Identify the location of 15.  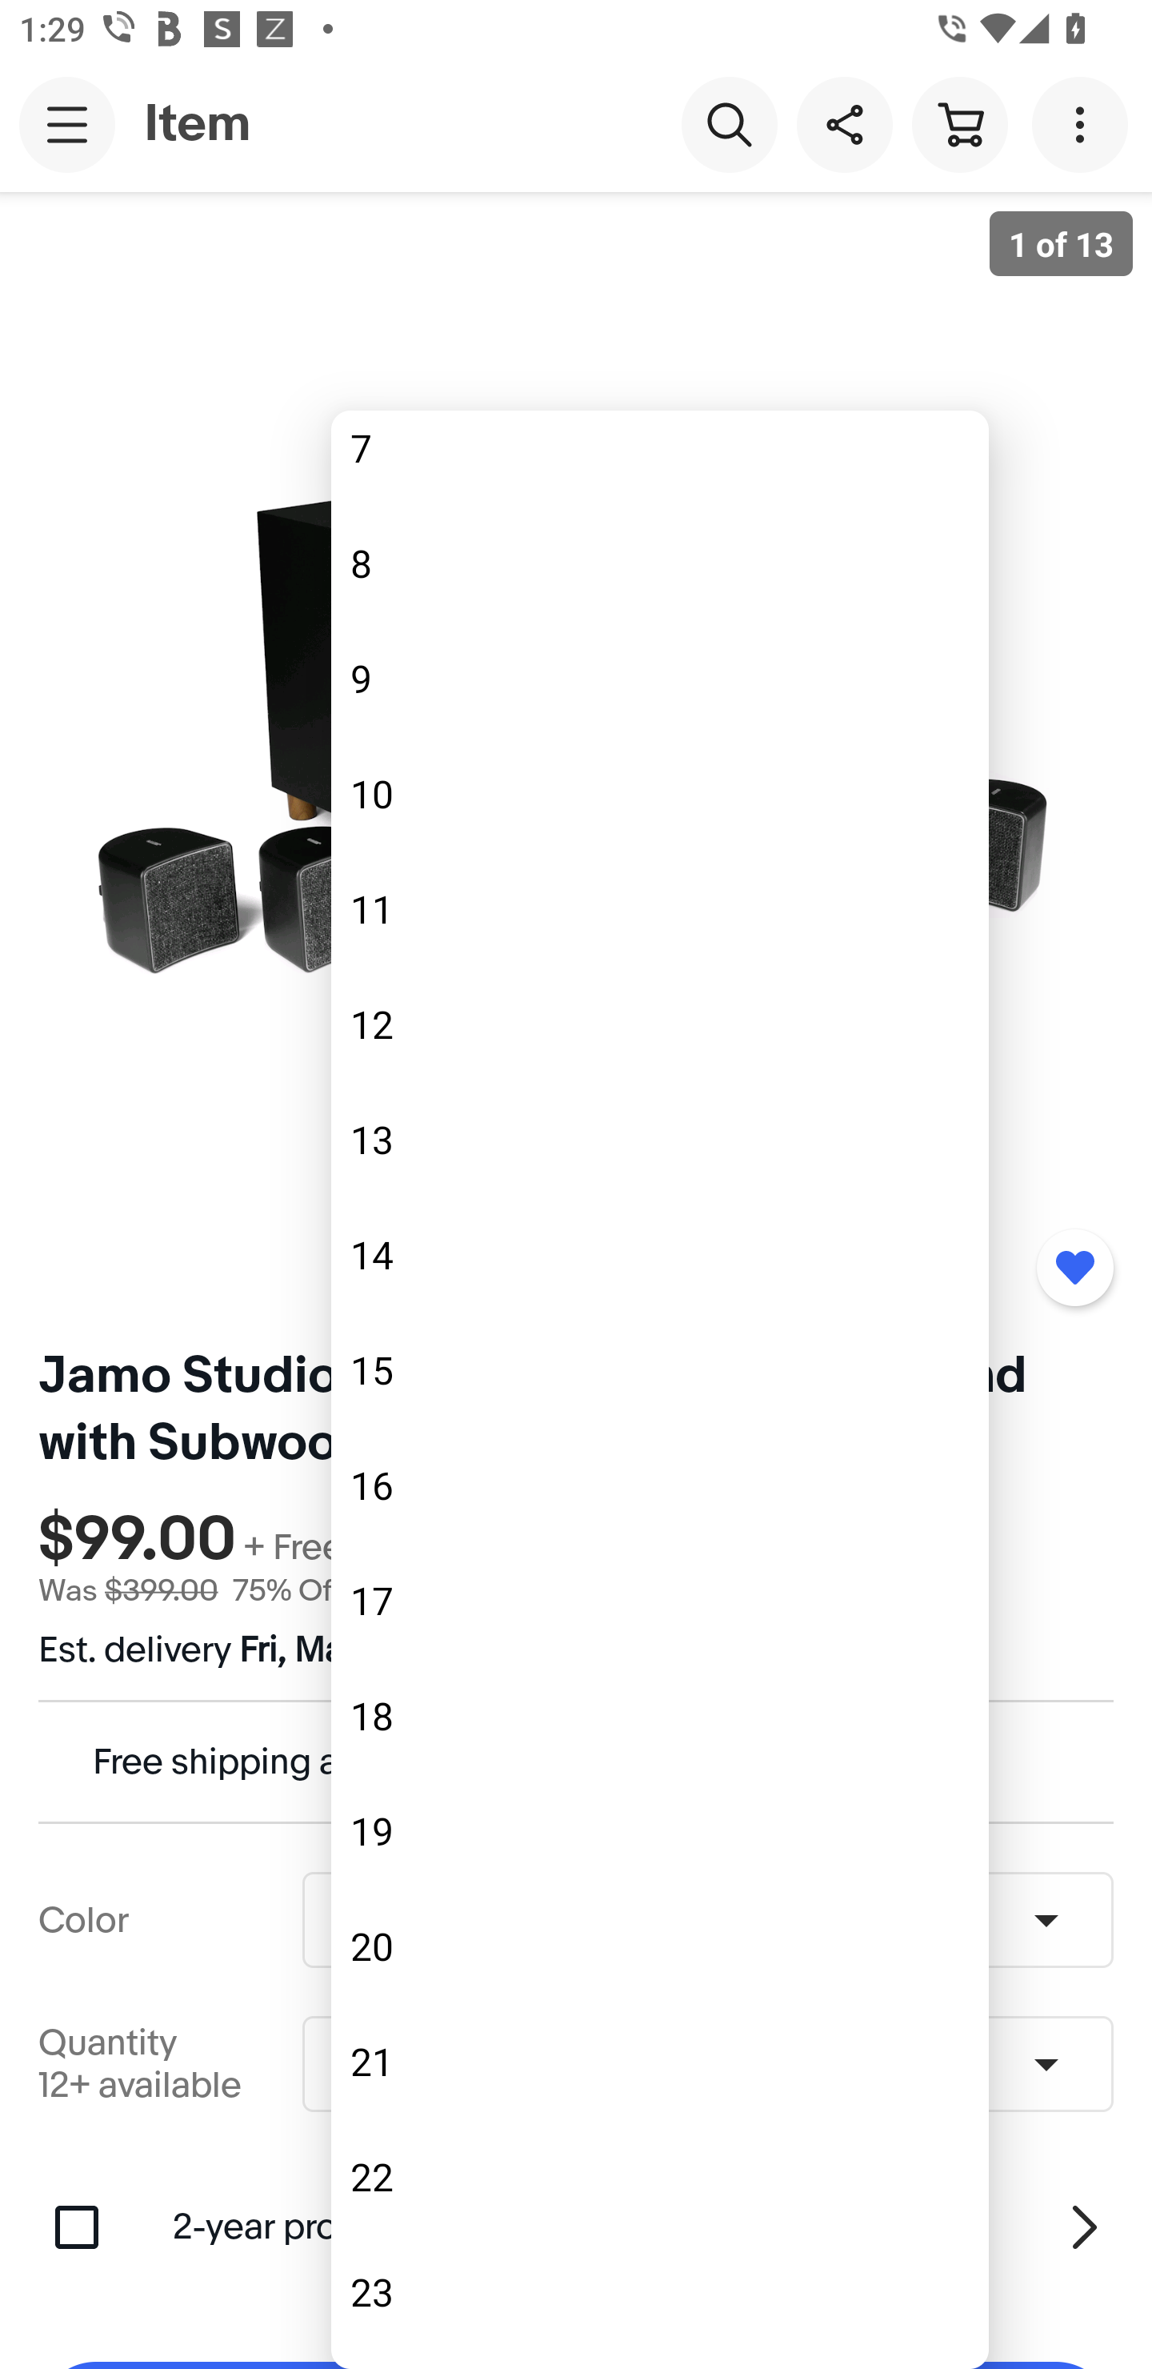
(659, 1370).